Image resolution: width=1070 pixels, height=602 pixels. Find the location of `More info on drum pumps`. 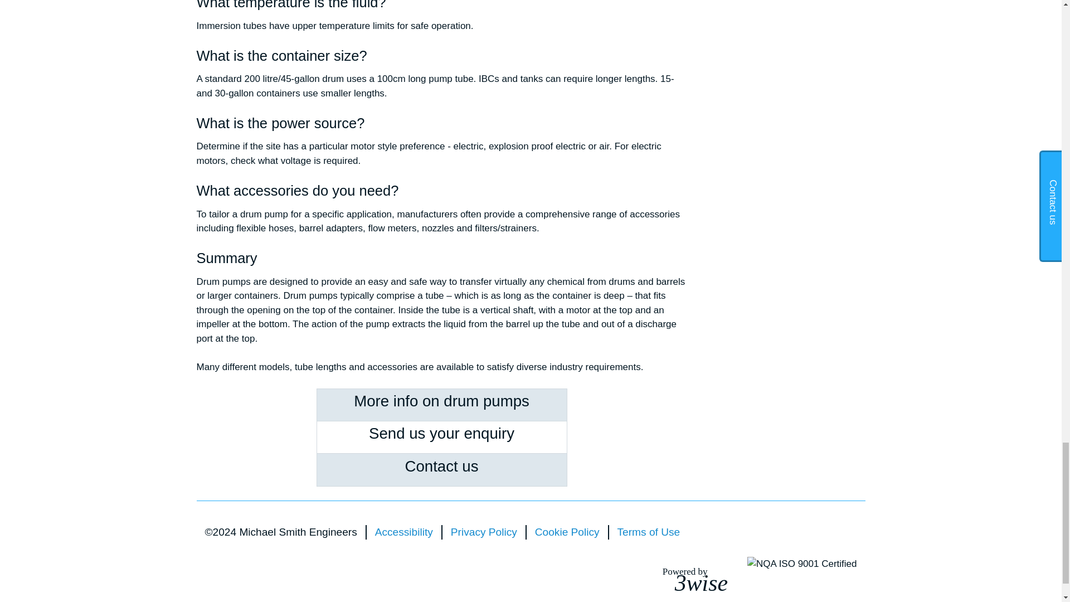

More info on drum pumps is located at coordinates (441, 401).